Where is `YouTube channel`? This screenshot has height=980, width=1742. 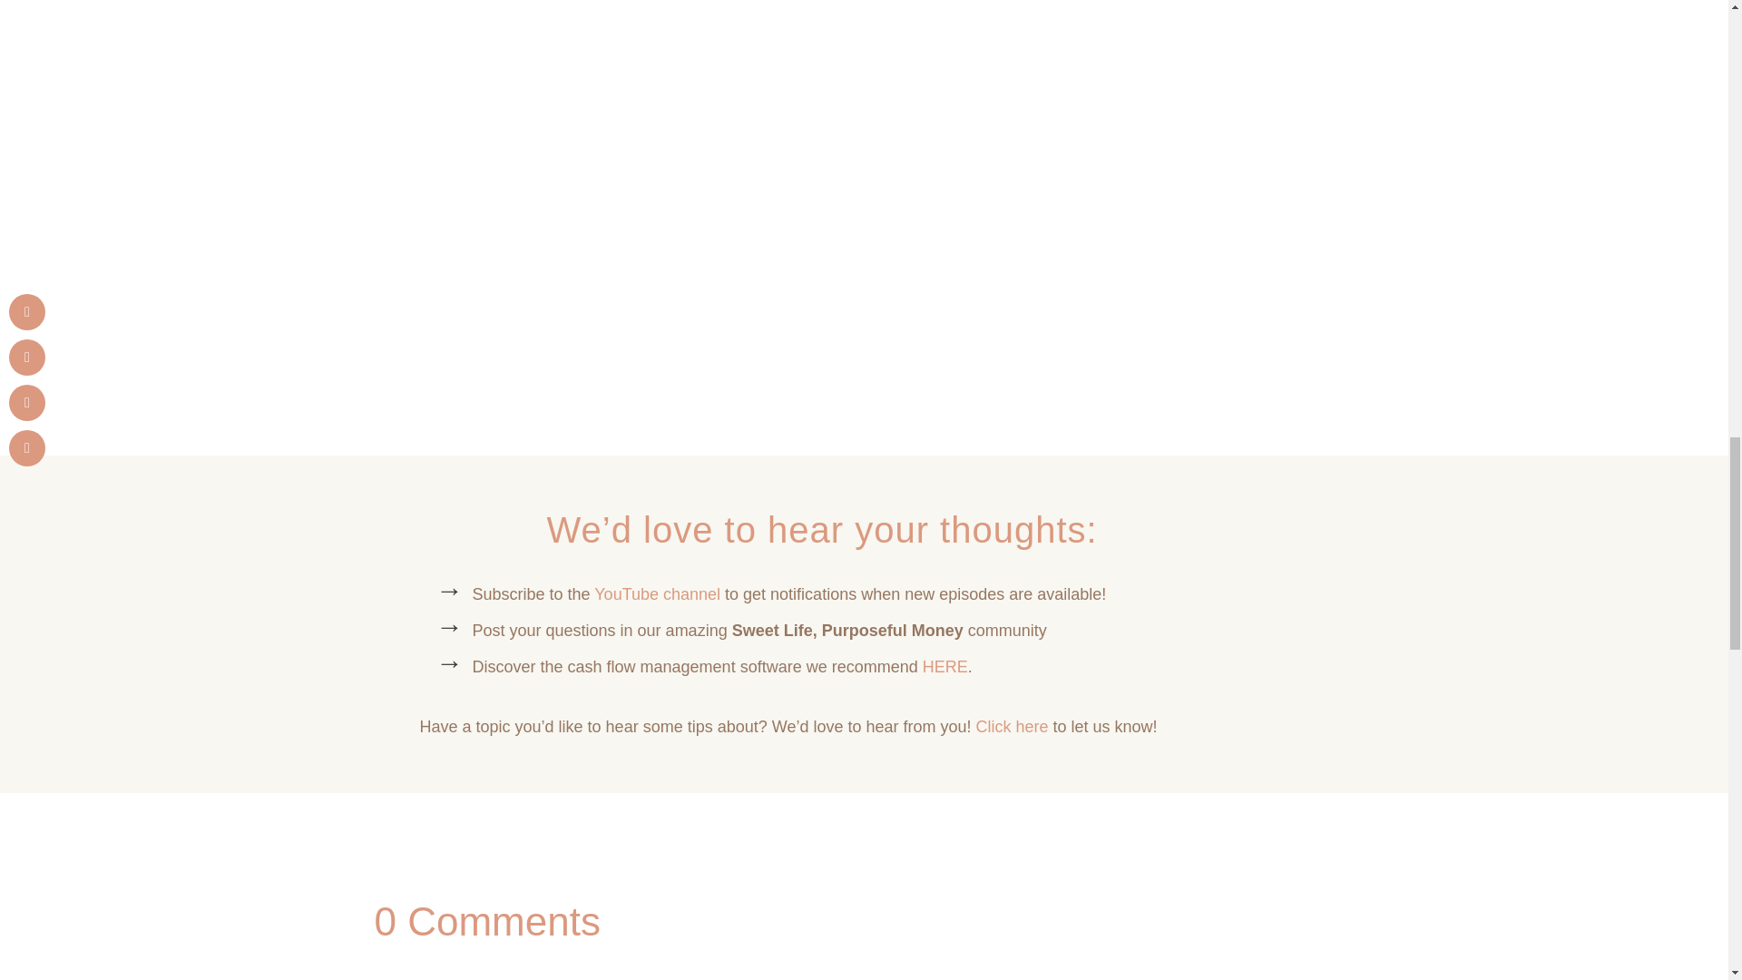 YouTube channel is located at coordinates (657, 593).